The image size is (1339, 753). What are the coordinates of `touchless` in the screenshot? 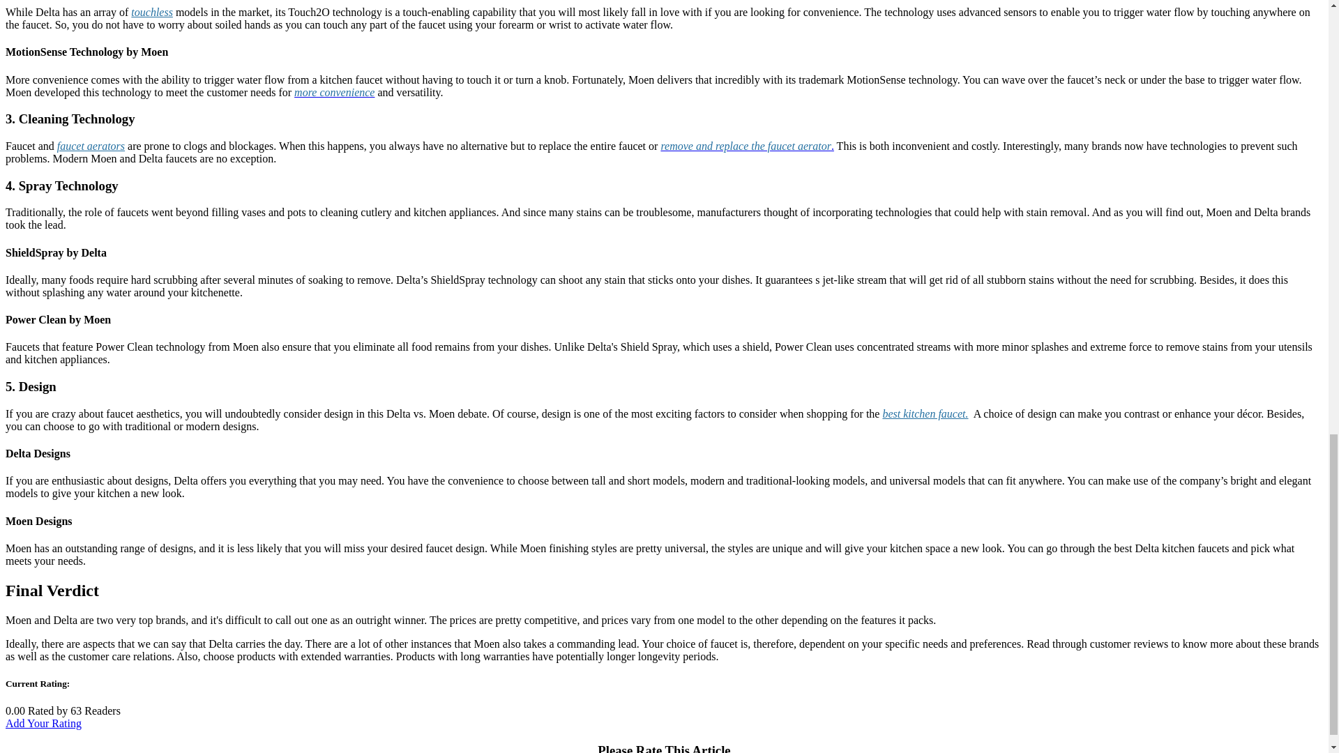 It's located at (152, 11).